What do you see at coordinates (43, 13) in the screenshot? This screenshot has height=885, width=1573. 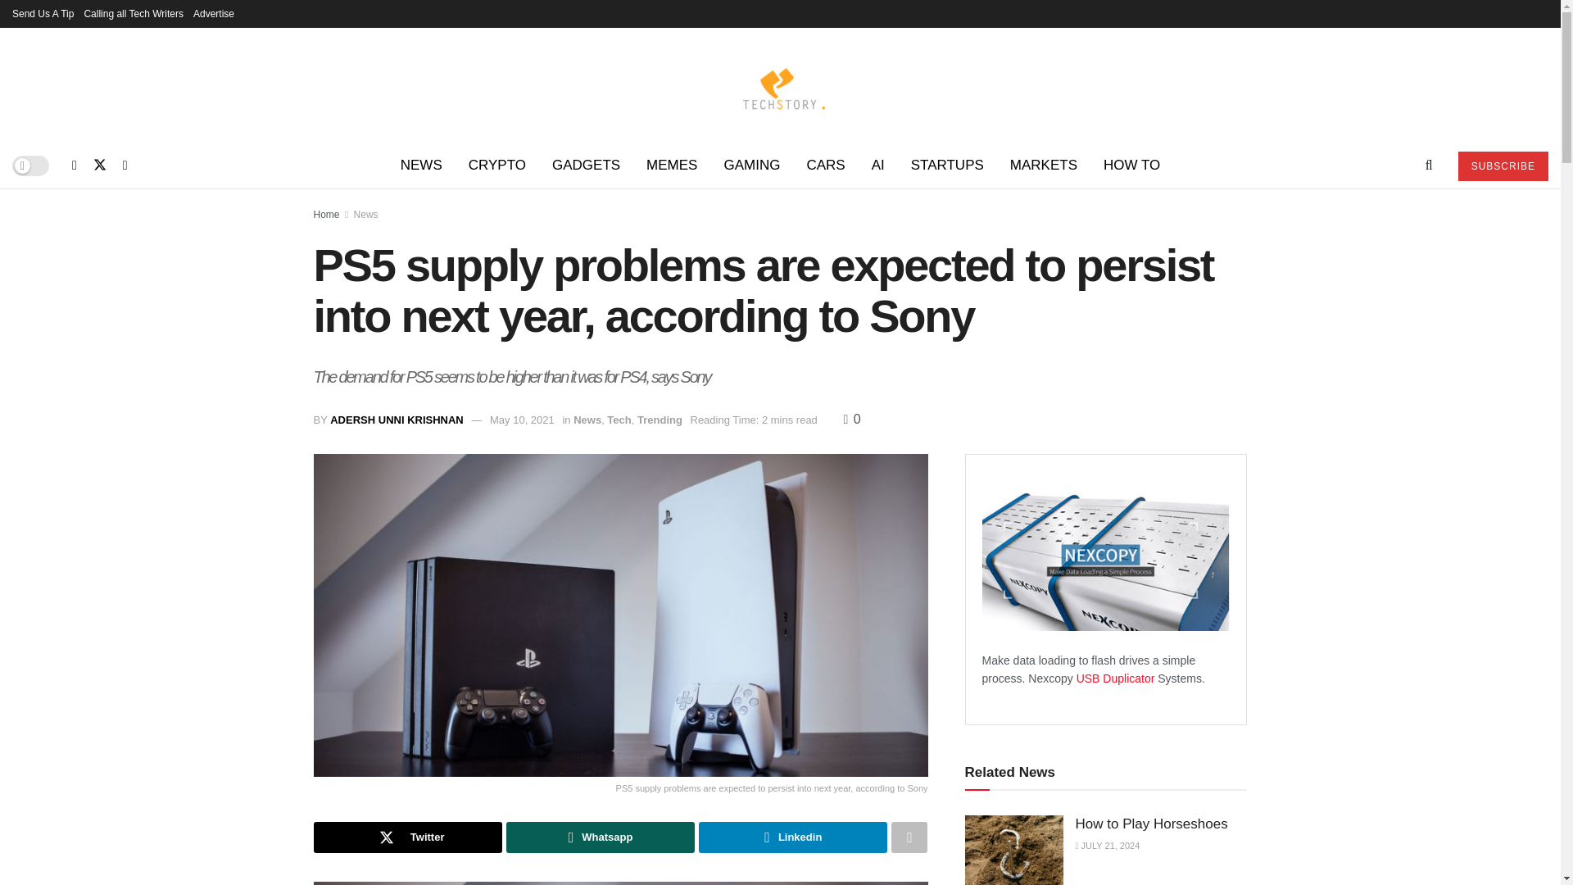 I see `Send Us A Tip` at bounding box center [43, 13].